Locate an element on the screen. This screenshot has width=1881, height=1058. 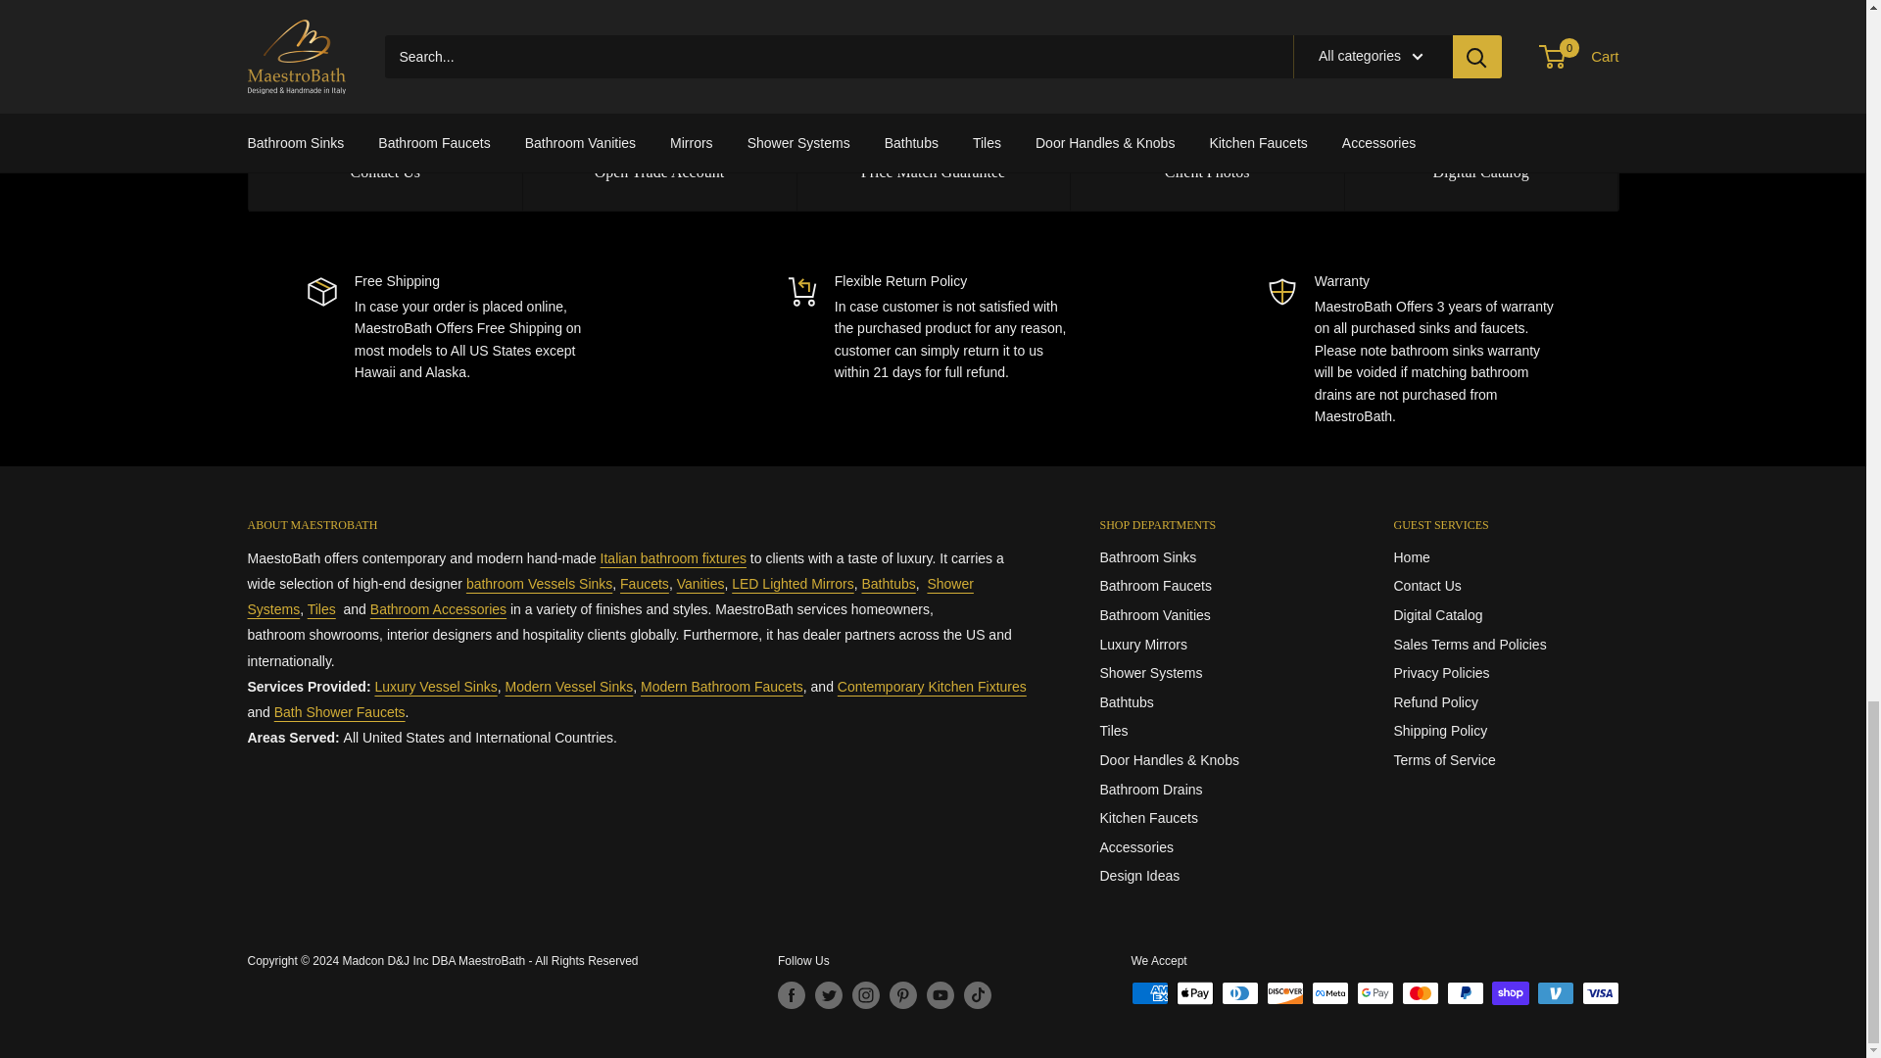
Luxury Mirrors is located at coordinates (792, 583).